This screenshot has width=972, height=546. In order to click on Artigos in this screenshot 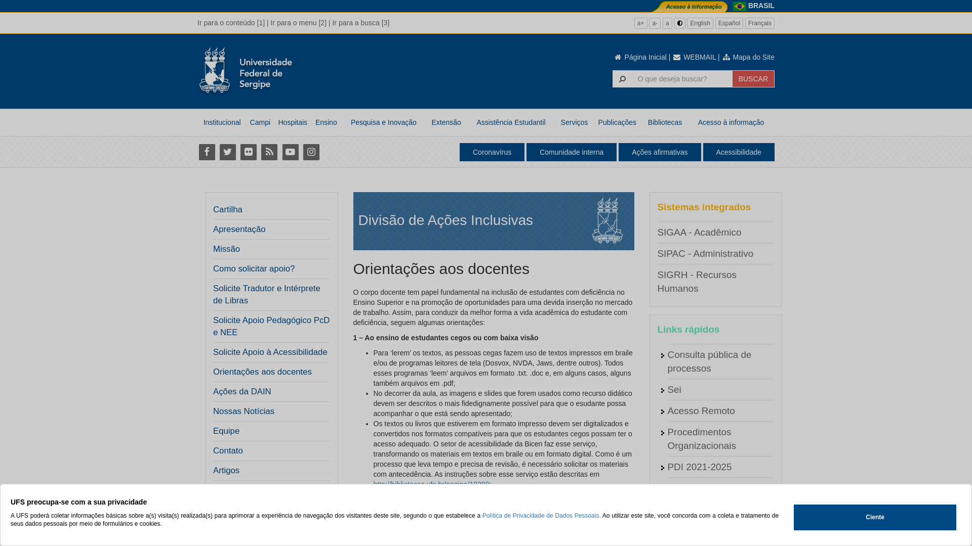, I will do `click(226, 471)`.